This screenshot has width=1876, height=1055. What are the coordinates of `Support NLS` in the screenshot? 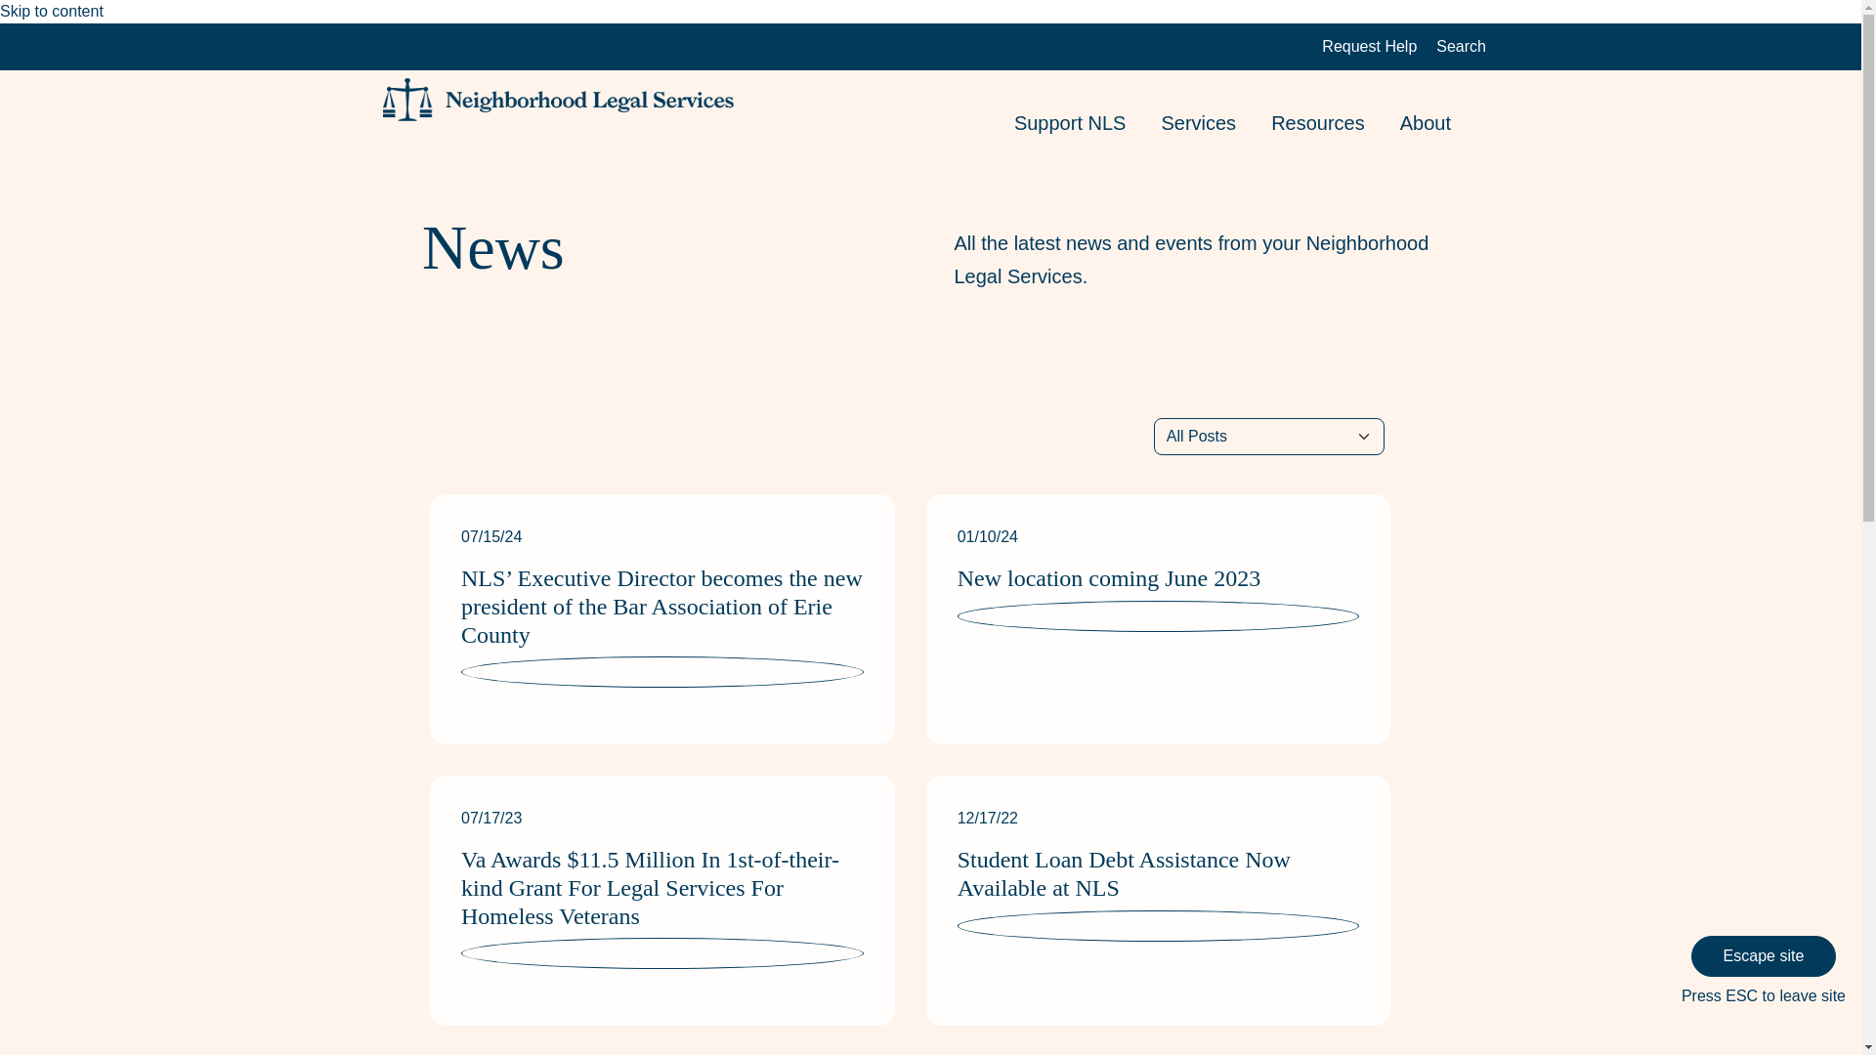 It's located at (1087, 125).